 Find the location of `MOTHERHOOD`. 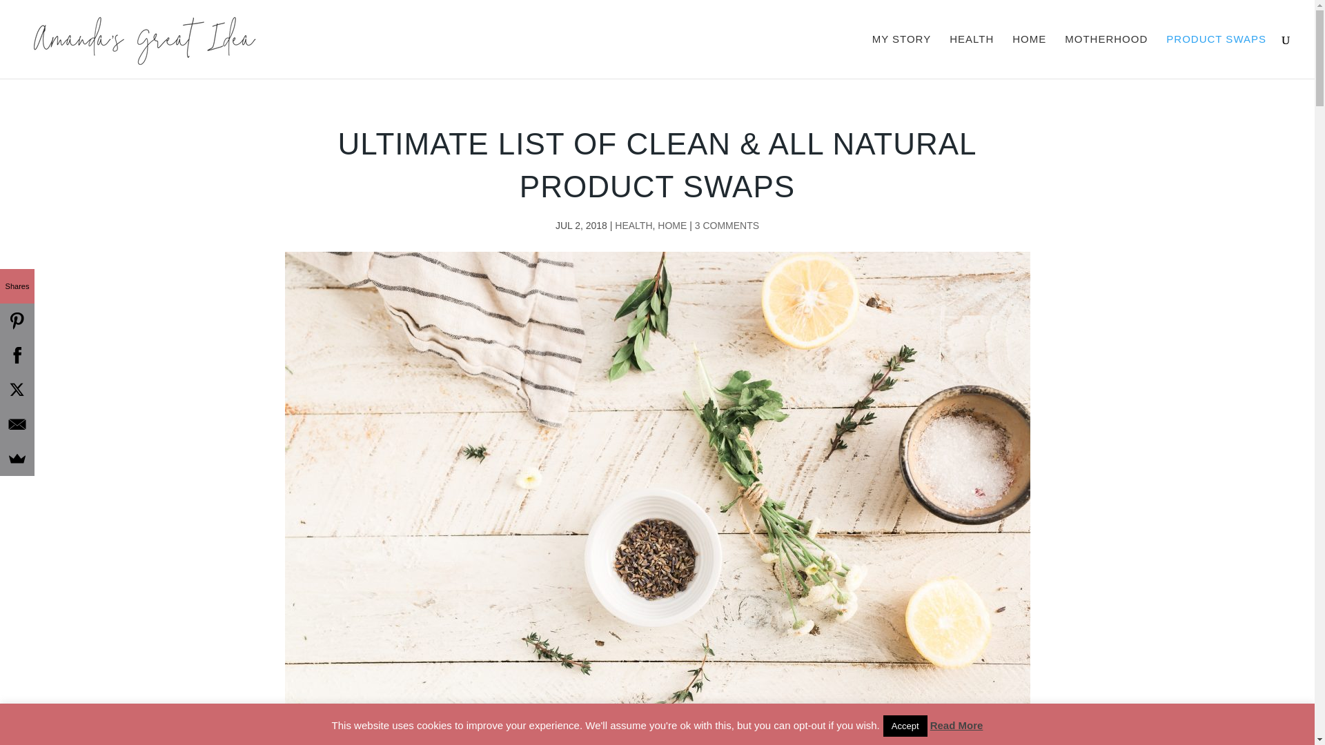

MOTHERHOOD is located at coordinates (1106, 57).